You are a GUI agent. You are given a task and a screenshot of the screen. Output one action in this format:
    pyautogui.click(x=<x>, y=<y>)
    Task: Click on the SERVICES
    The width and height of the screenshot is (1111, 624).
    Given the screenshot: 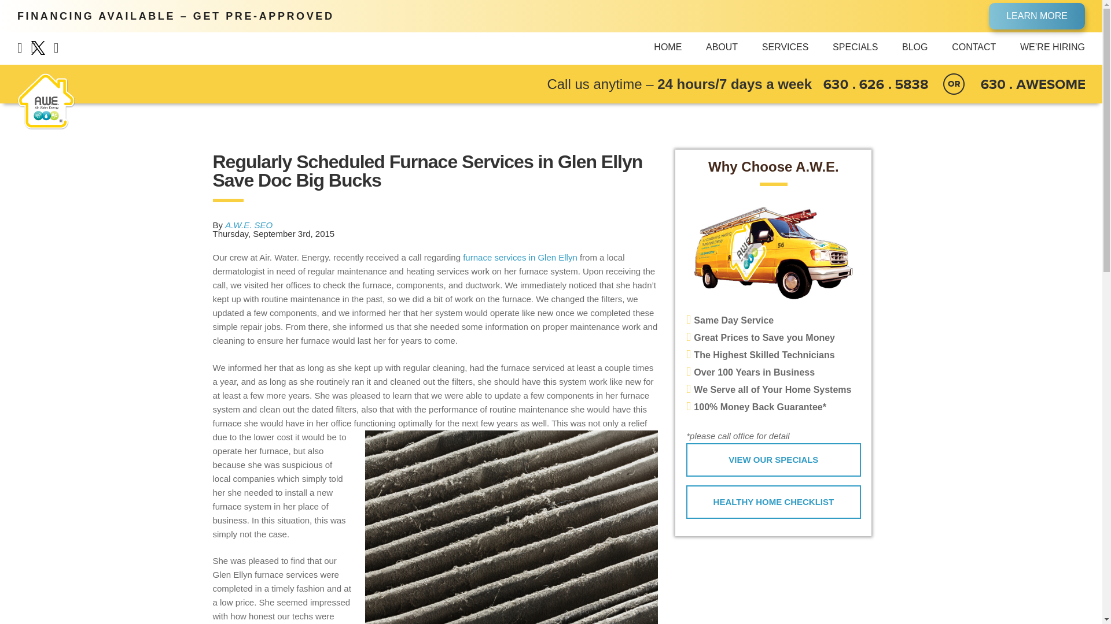 What is the action you would take?
    pyautogui.click(x=785, y=47)
    